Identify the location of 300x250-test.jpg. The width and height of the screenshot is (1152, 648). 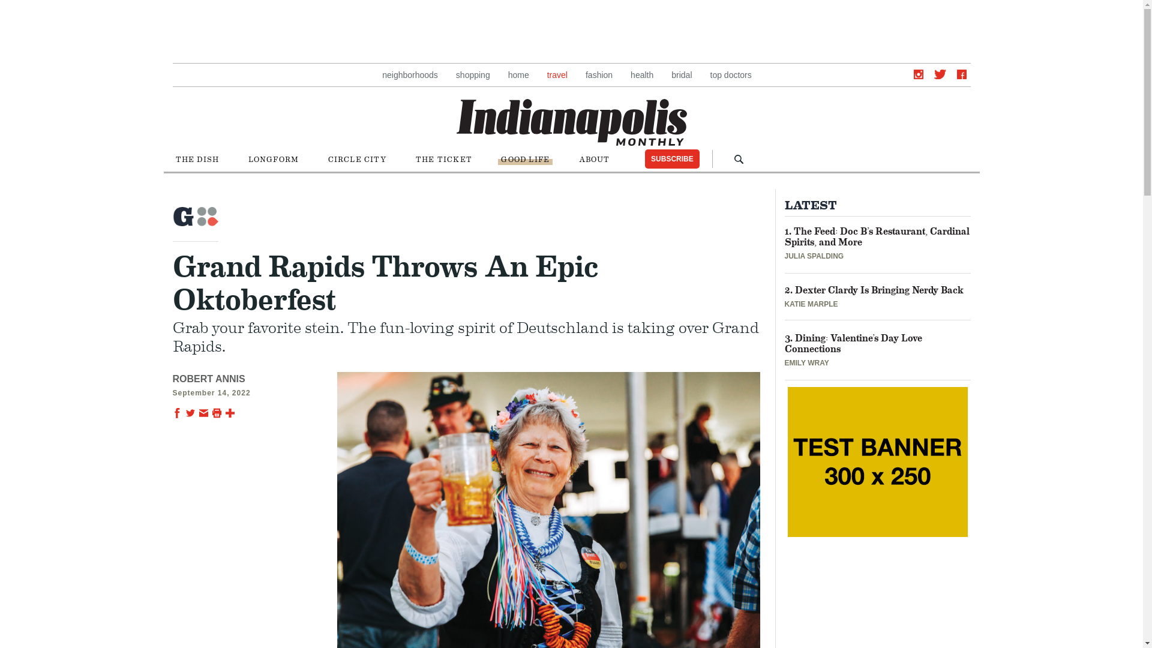
(877, 462).